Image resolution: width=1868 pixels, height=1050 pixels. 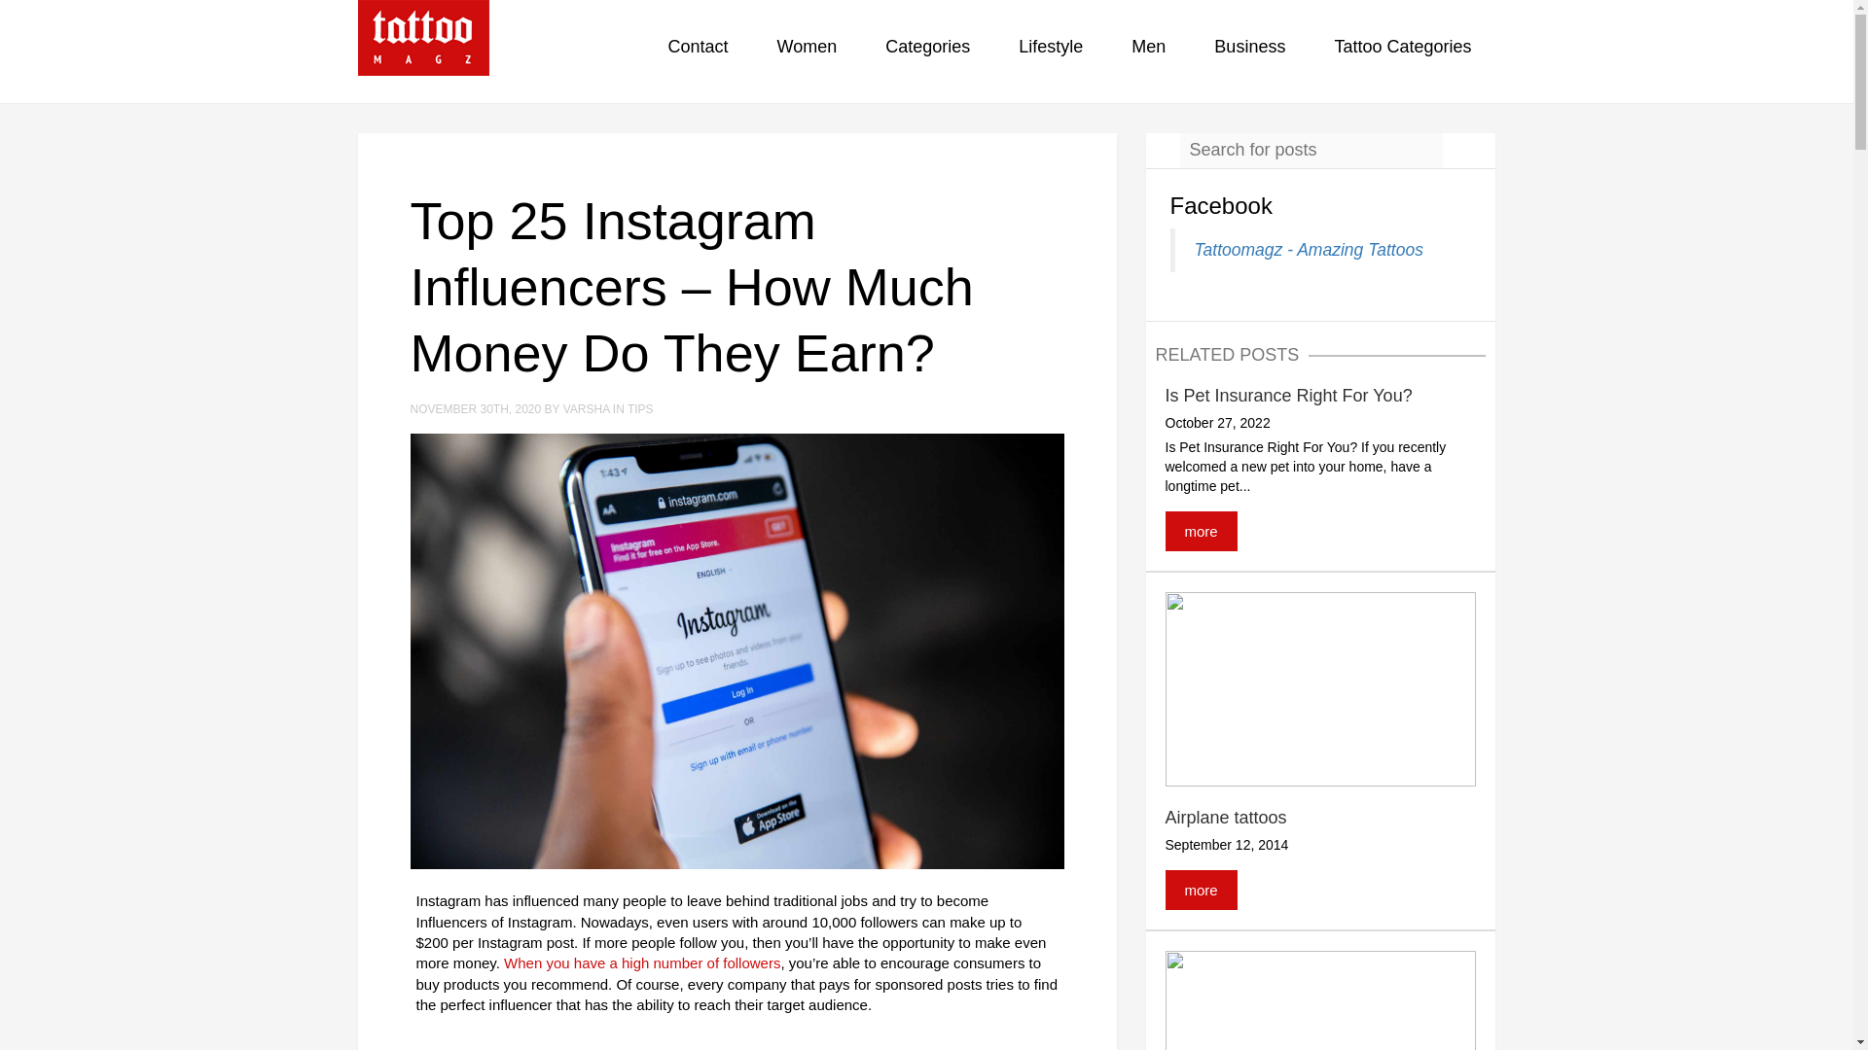 I want to click on View all posts by varsha, so click(x=588, y=408).